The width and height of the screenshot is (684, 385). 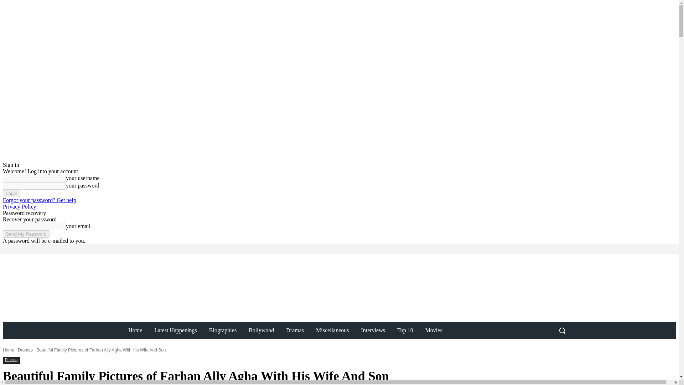 I want to click on Pinterest, so click(x=110, y=249).